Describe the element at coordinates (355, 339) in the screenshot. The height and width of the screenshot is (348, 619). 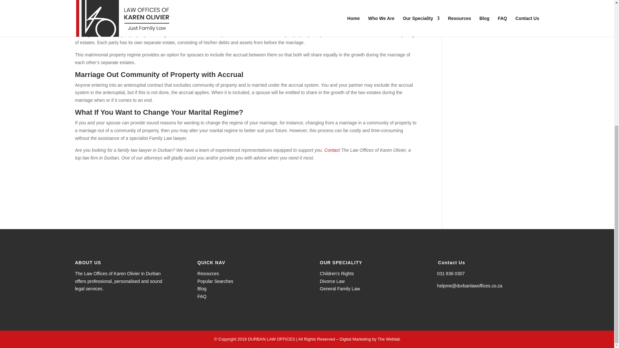
I see `Digital Marketing` at that location.